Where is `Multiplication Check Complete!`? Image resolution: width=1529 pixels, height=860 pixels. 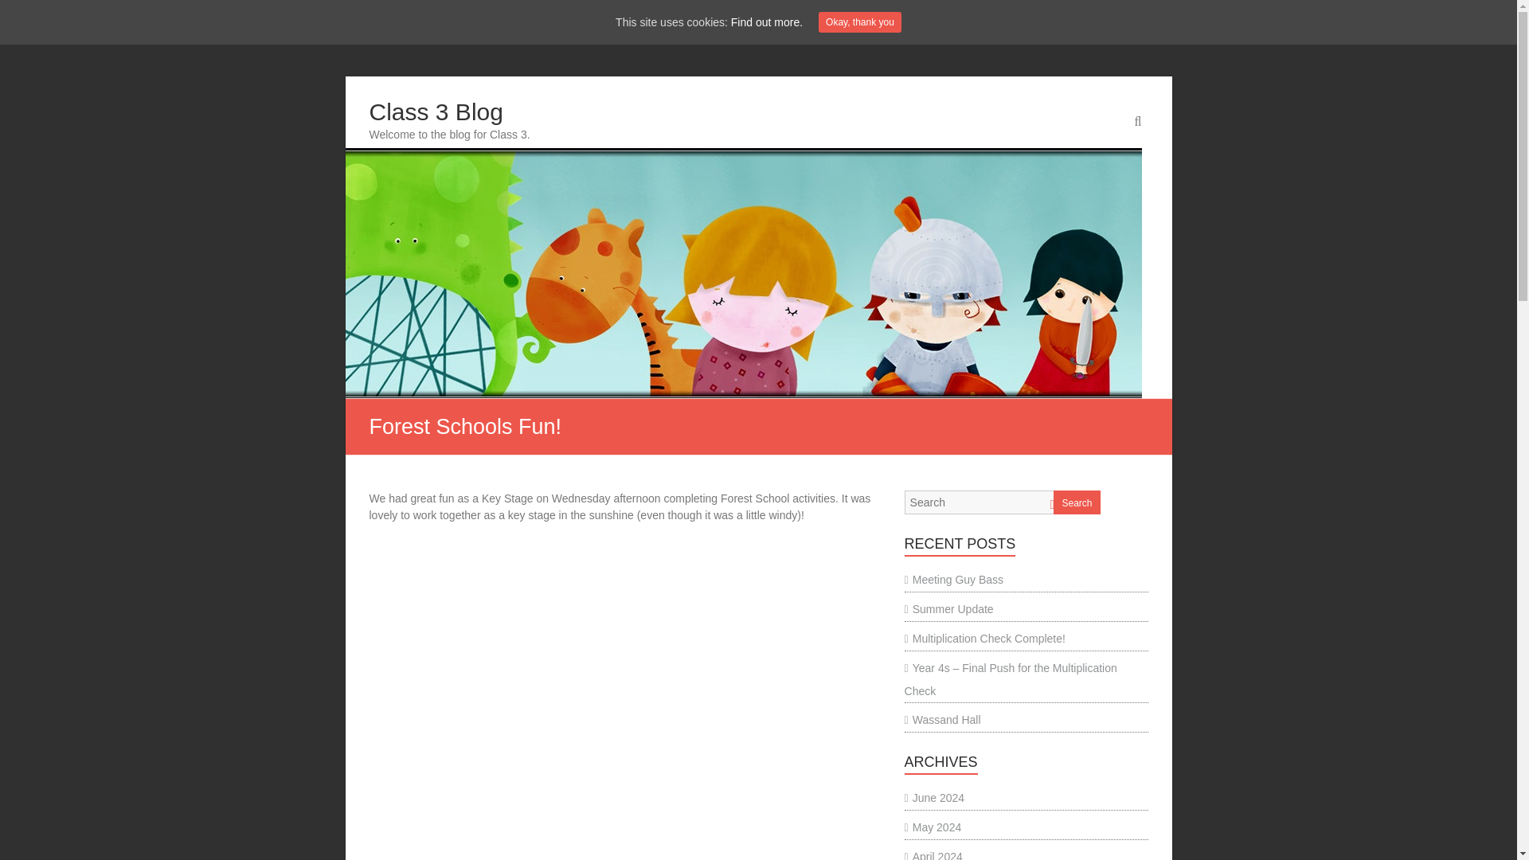 Multiplication Check Complete! is located at coordinates (985, 639).